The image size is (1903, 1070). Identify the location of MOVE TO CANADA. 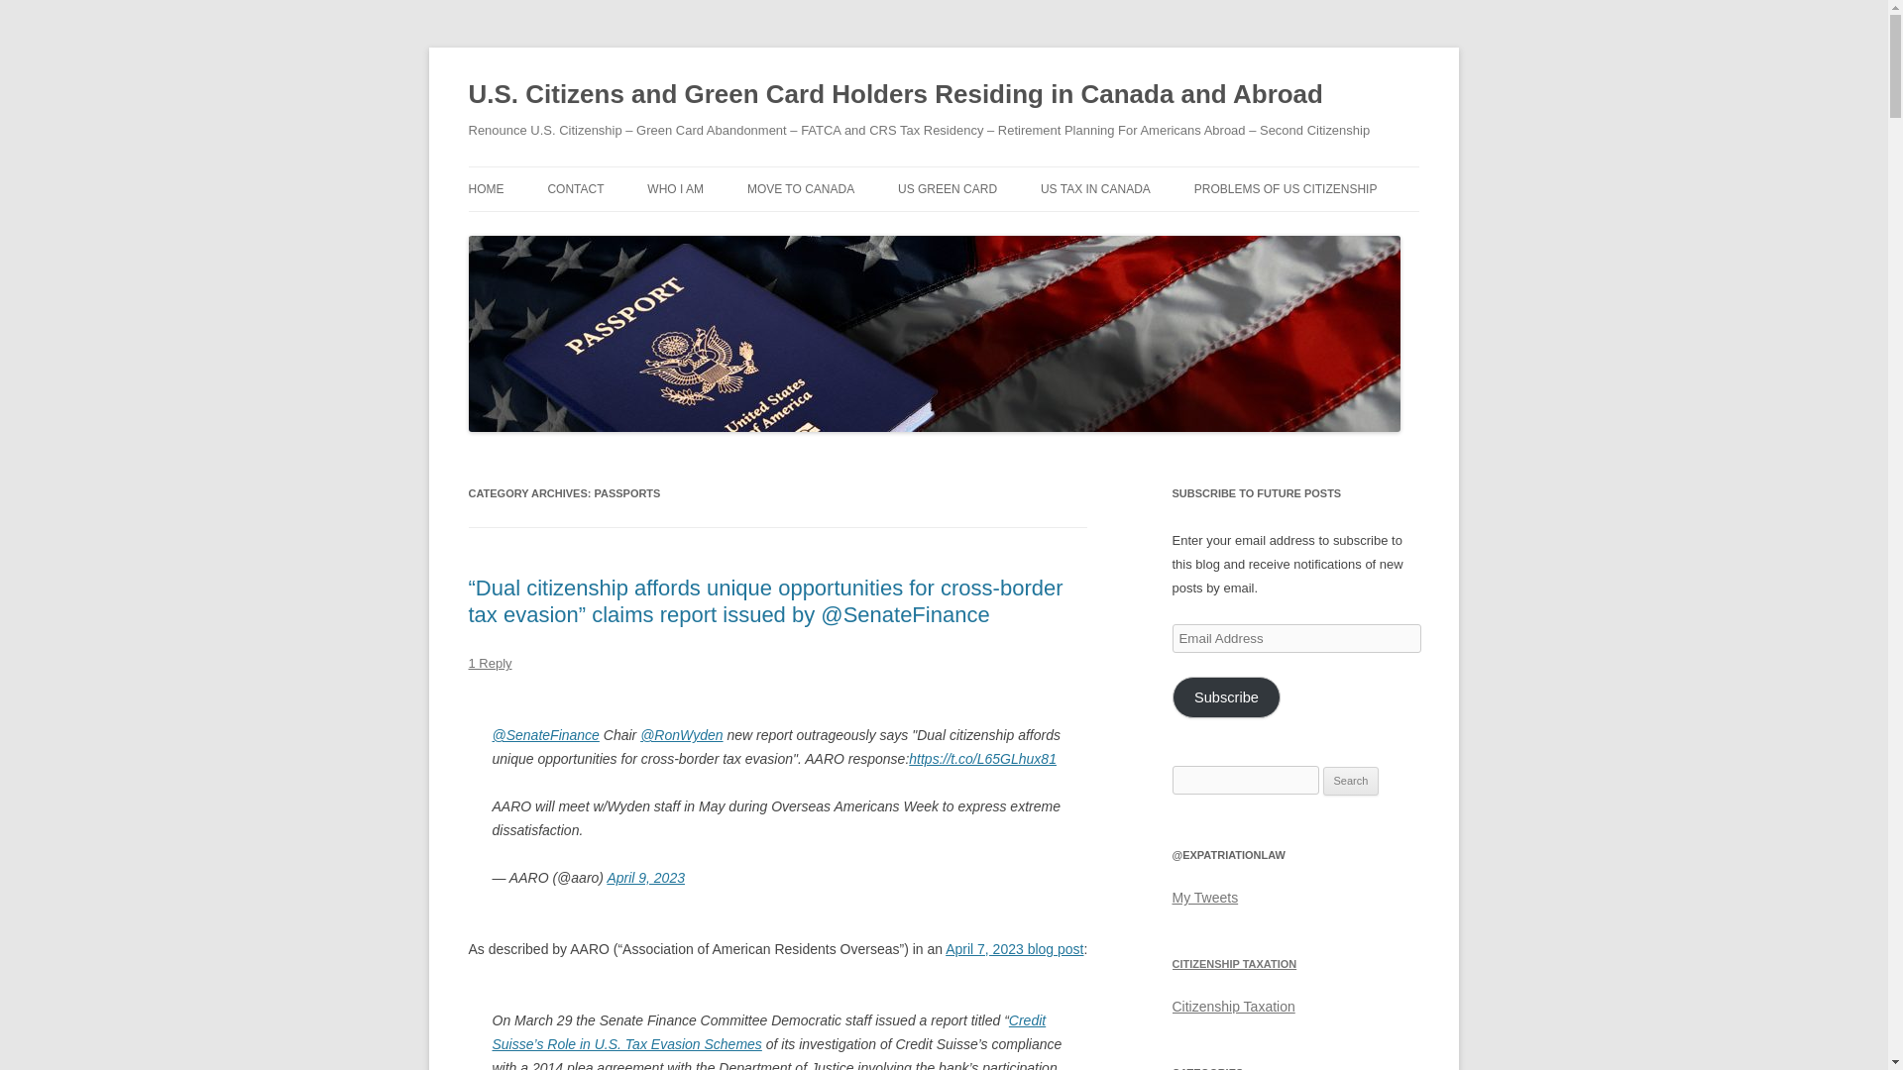
(801, 188).